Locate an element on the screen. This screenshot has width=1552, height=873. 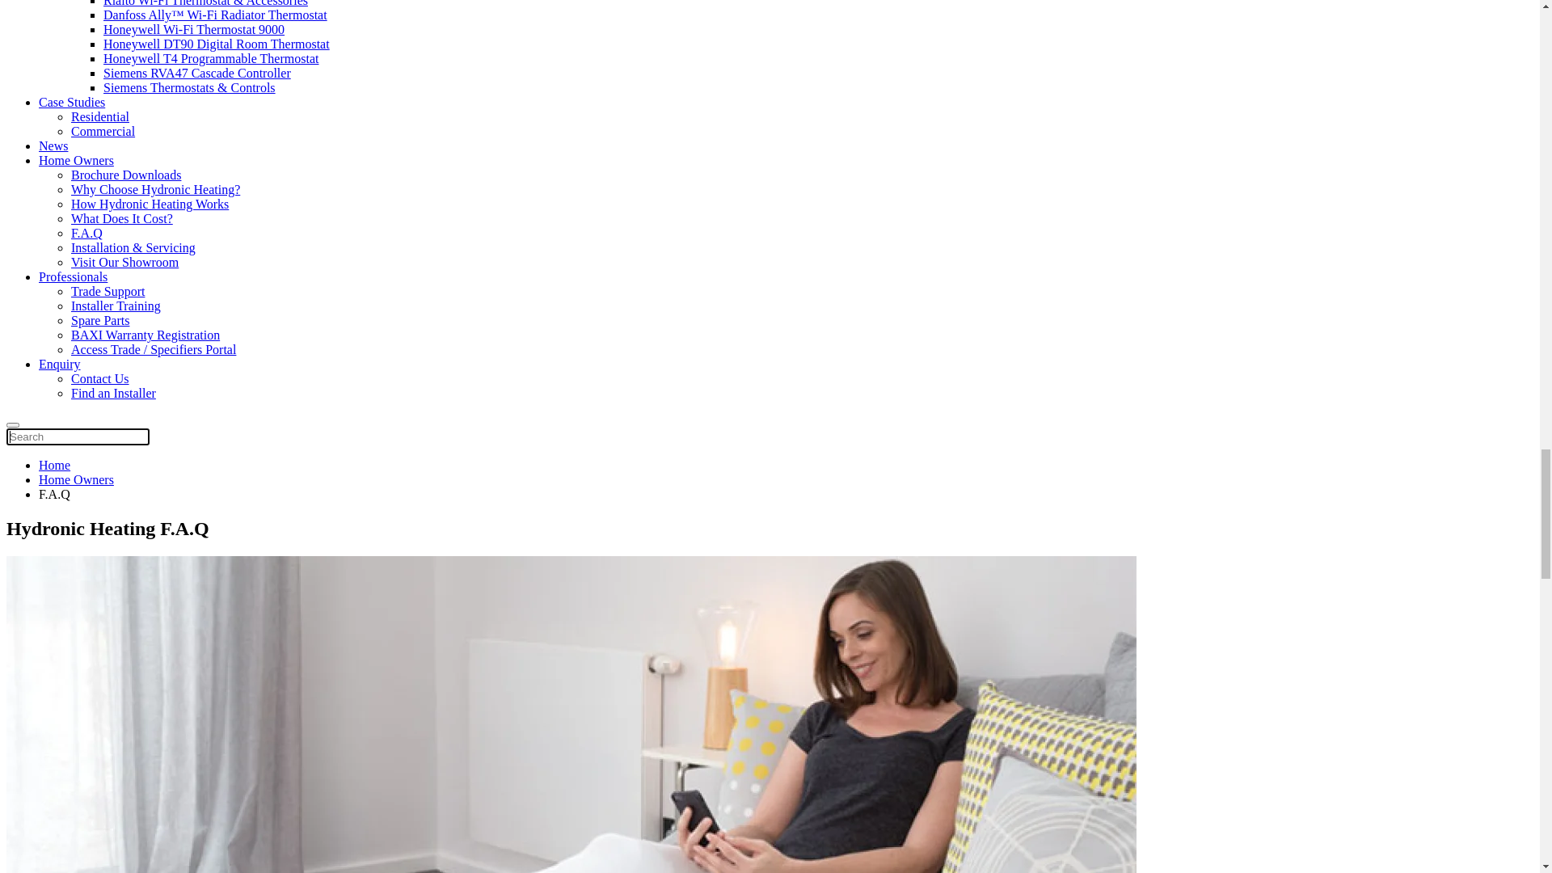
Residential Boilers is located at coordinates (120, 192).